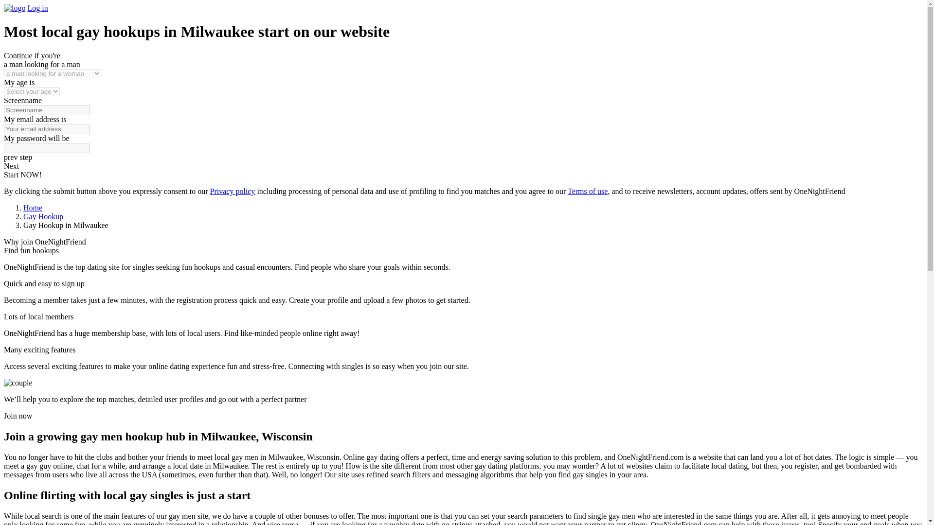 This screenshot has height=525, width=934. What do you see at coordinates (588, 191) in the screenshot?
I see `Terms of use` at bounding box center [588, 191].